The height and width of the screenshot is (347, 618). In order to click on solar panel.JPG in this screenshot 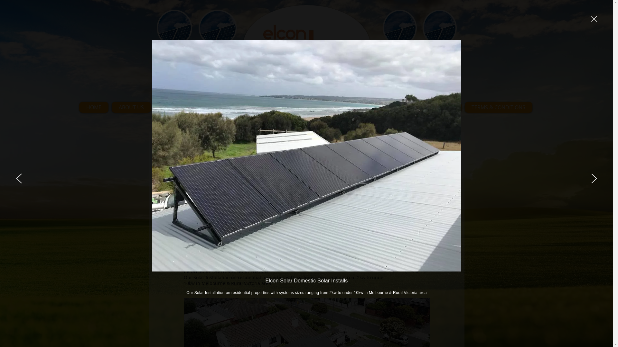, I will do `click(439, 28)`.